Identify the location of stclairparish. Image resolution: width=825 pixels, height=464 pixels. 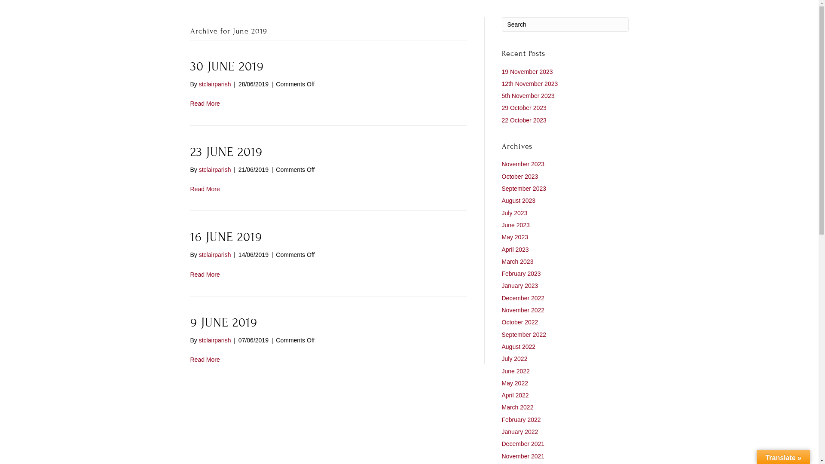
(215, 340).